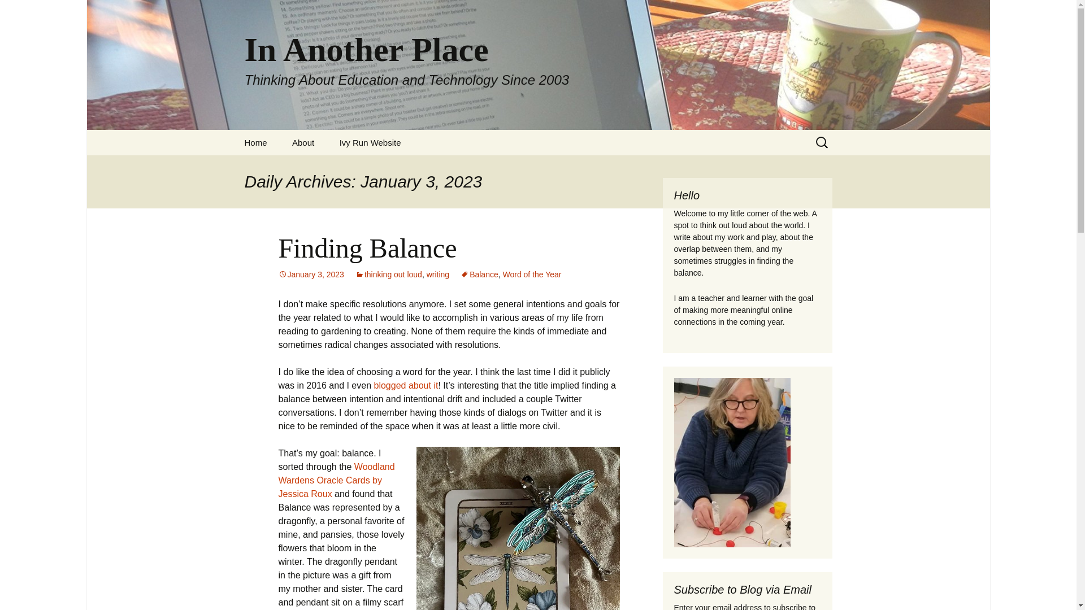  What do you see at coordinates (311, 274) in the screenshot?
I see `January 3, 2023` at bounding box center [311, 274].